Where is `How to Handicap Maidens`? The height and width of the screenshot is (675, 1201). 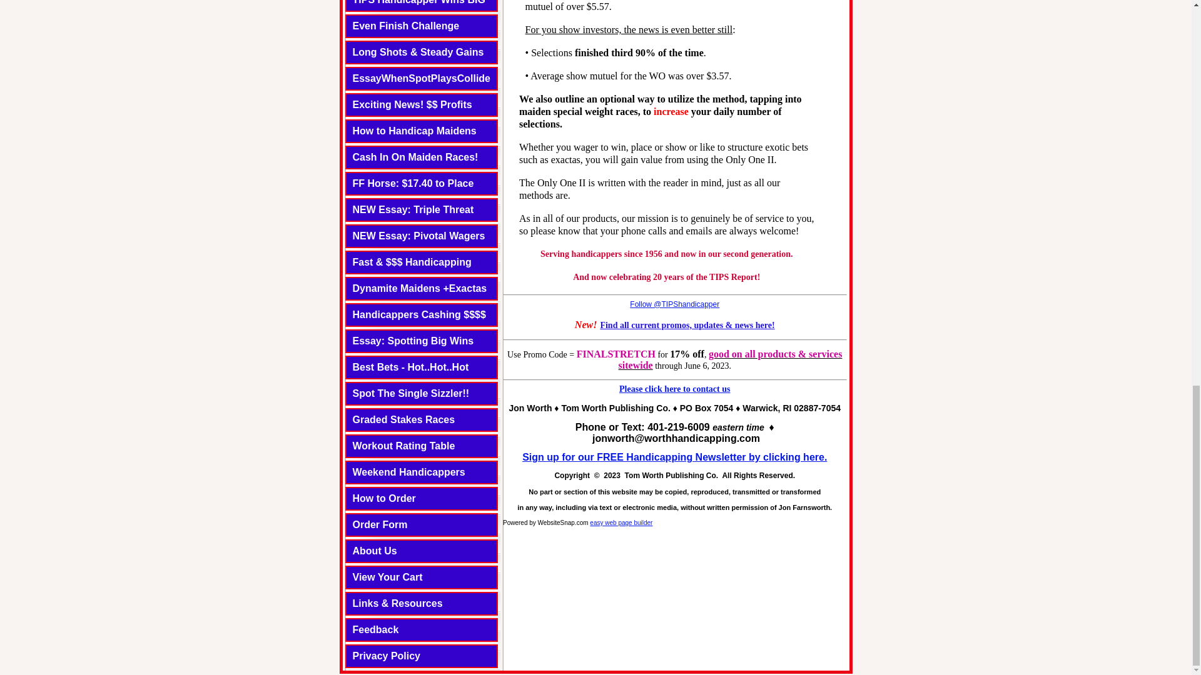 How to Handicap Maidens is located at coordinates (415, 131).